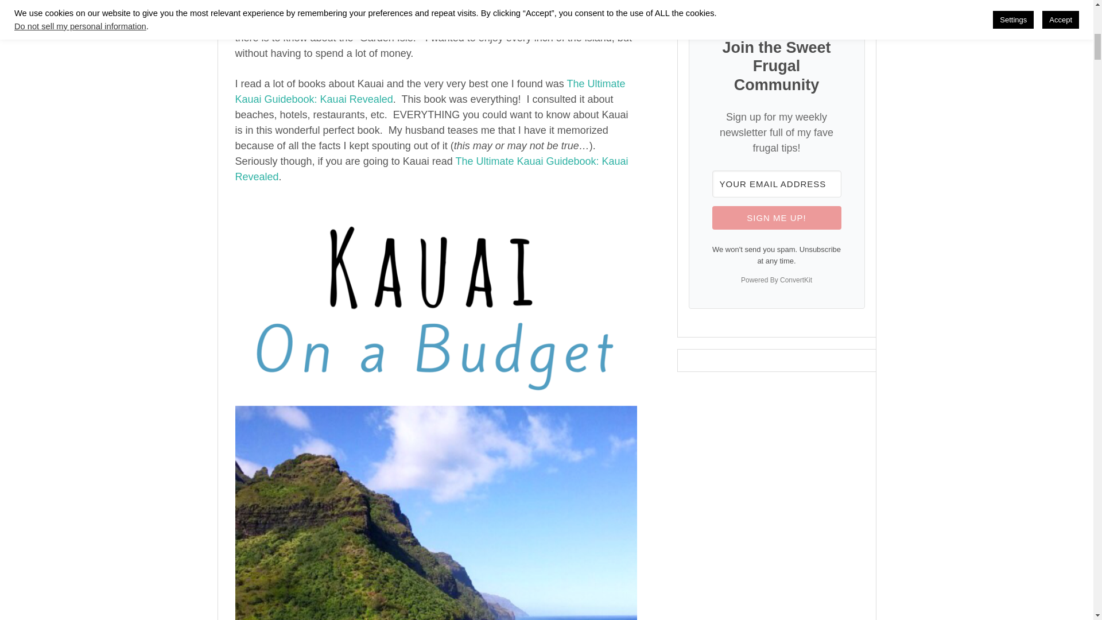 The height and width of the screenshot is (620, 1102). What do you see at coordinates (432, 169) in the screenshot?
I see `The Ultimate Kauai Guidebook: Kauai Revealed` at bounding box center [432, 169].